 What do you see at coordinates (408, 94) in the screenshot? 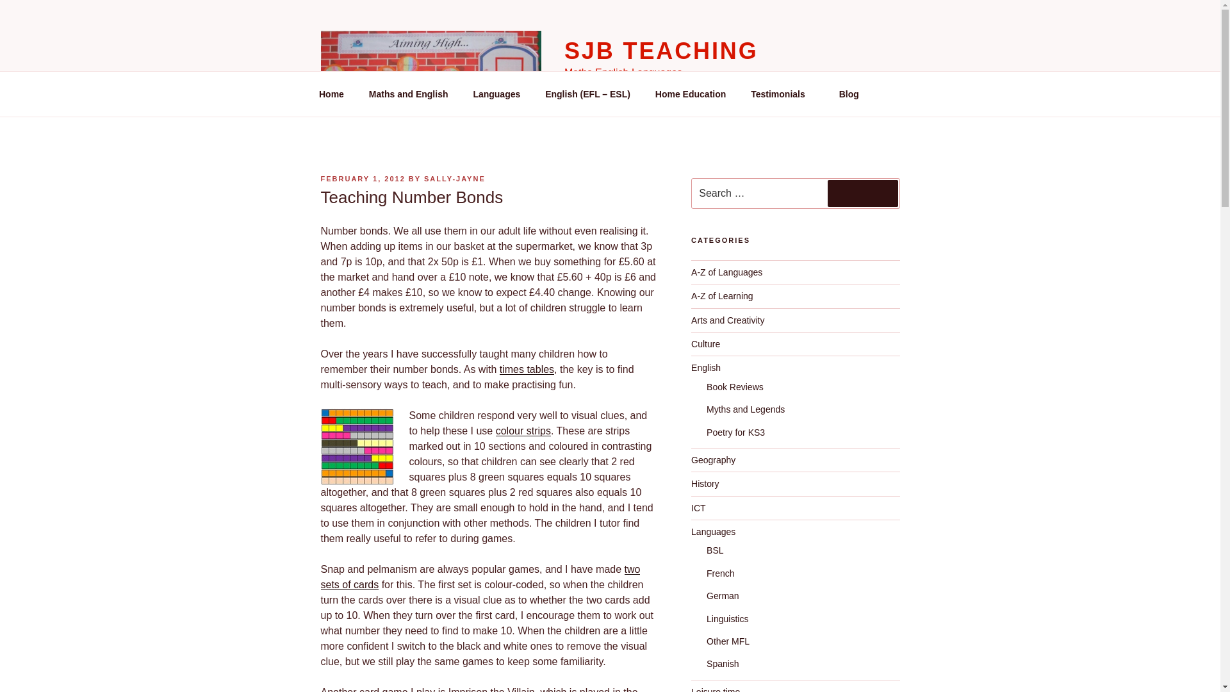
I see `Maths and English` at bounding box center [408, 94].